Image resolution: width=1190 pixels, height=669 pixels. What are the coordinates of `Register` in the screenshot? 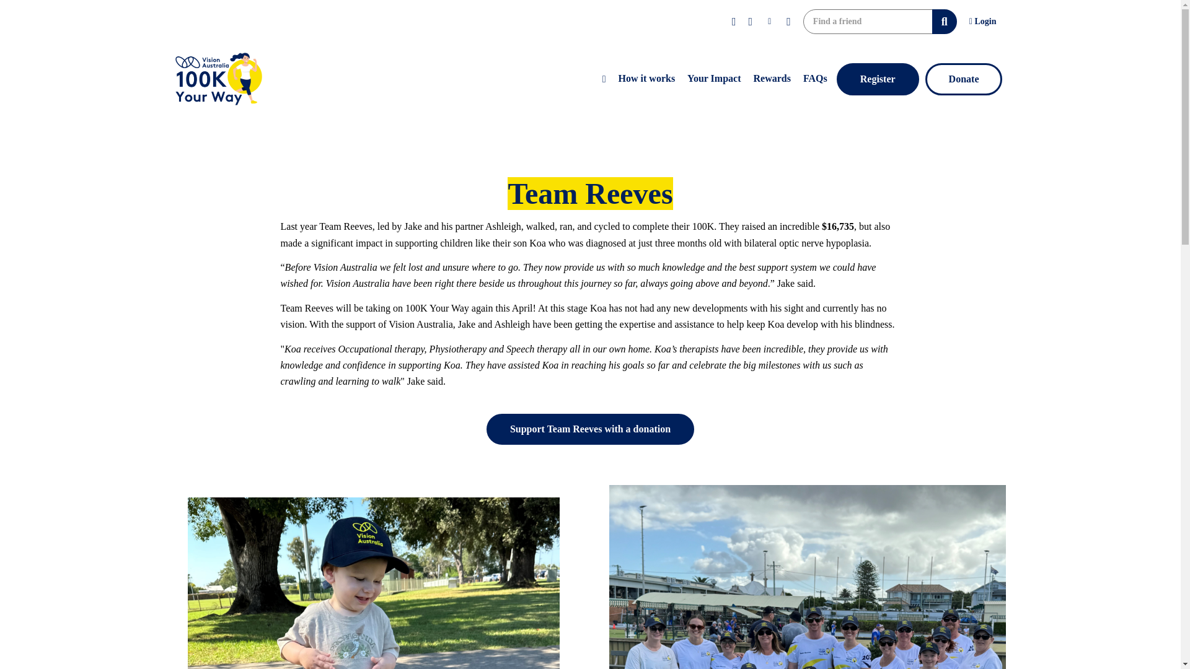 It's located at (878, 79).